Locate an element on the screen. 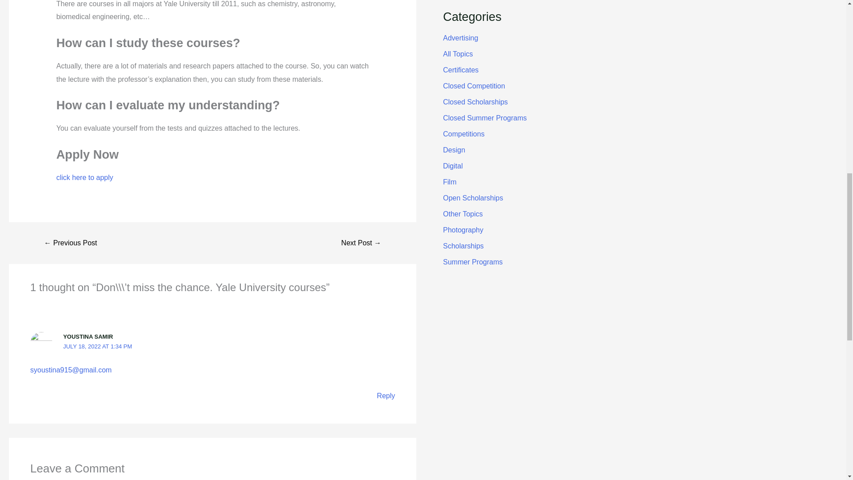 This screenshot has width=853, height=480. All you want to know about Student Bono is located at coordinates (70, 243).